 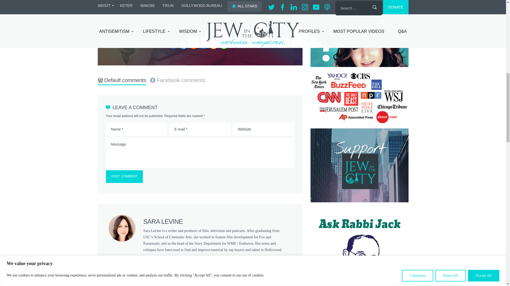 I want to click on Twitter, so click(x=183, y=44).